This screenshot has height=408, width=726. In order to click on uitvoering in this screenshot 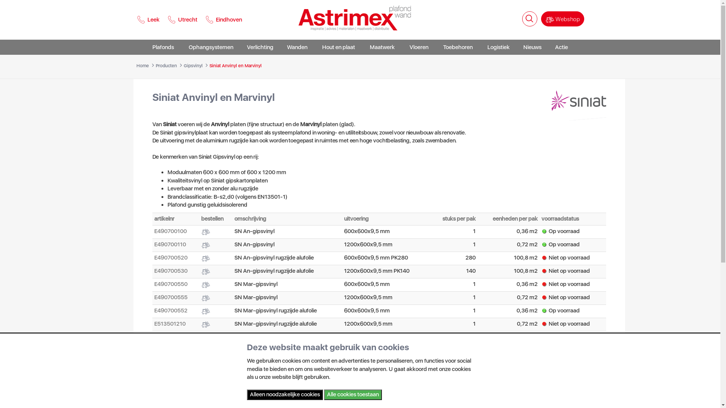, I will do `click(356, 219)`.